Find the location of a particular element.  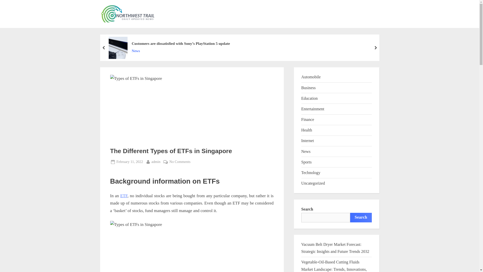

prev is located at coordinates (104, 48).